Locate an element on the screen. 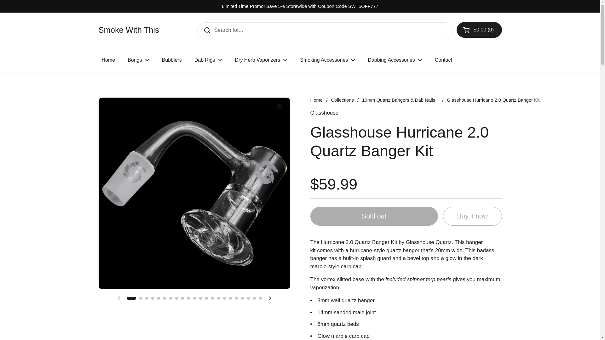  Bubblers is located at coordinates (172, 60).